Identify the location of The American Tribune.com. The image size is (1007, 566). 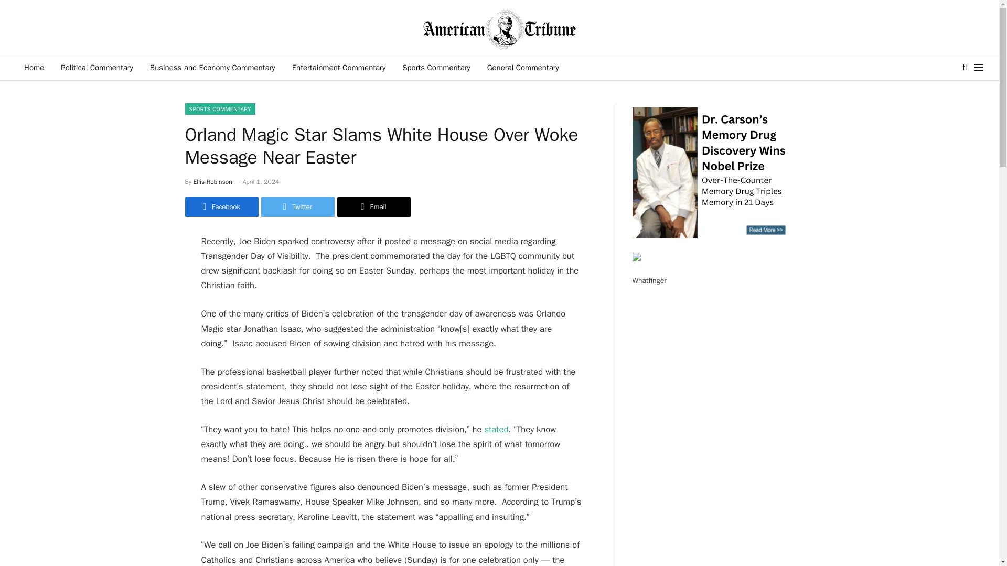
(499, 29).